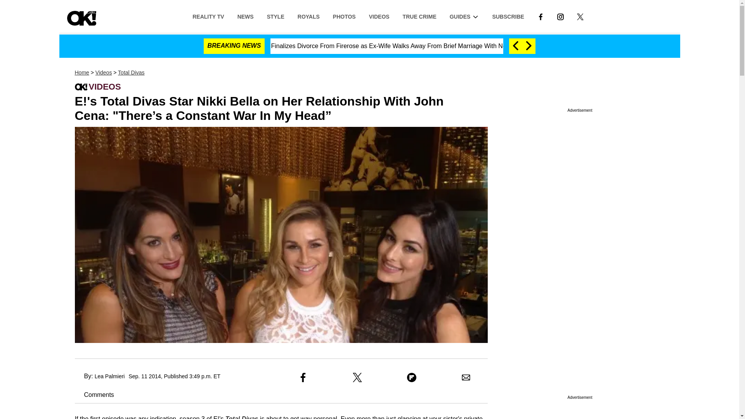  Describe the element at coordinates (94, 395) in the screenshot. I see `Comments` at that location.